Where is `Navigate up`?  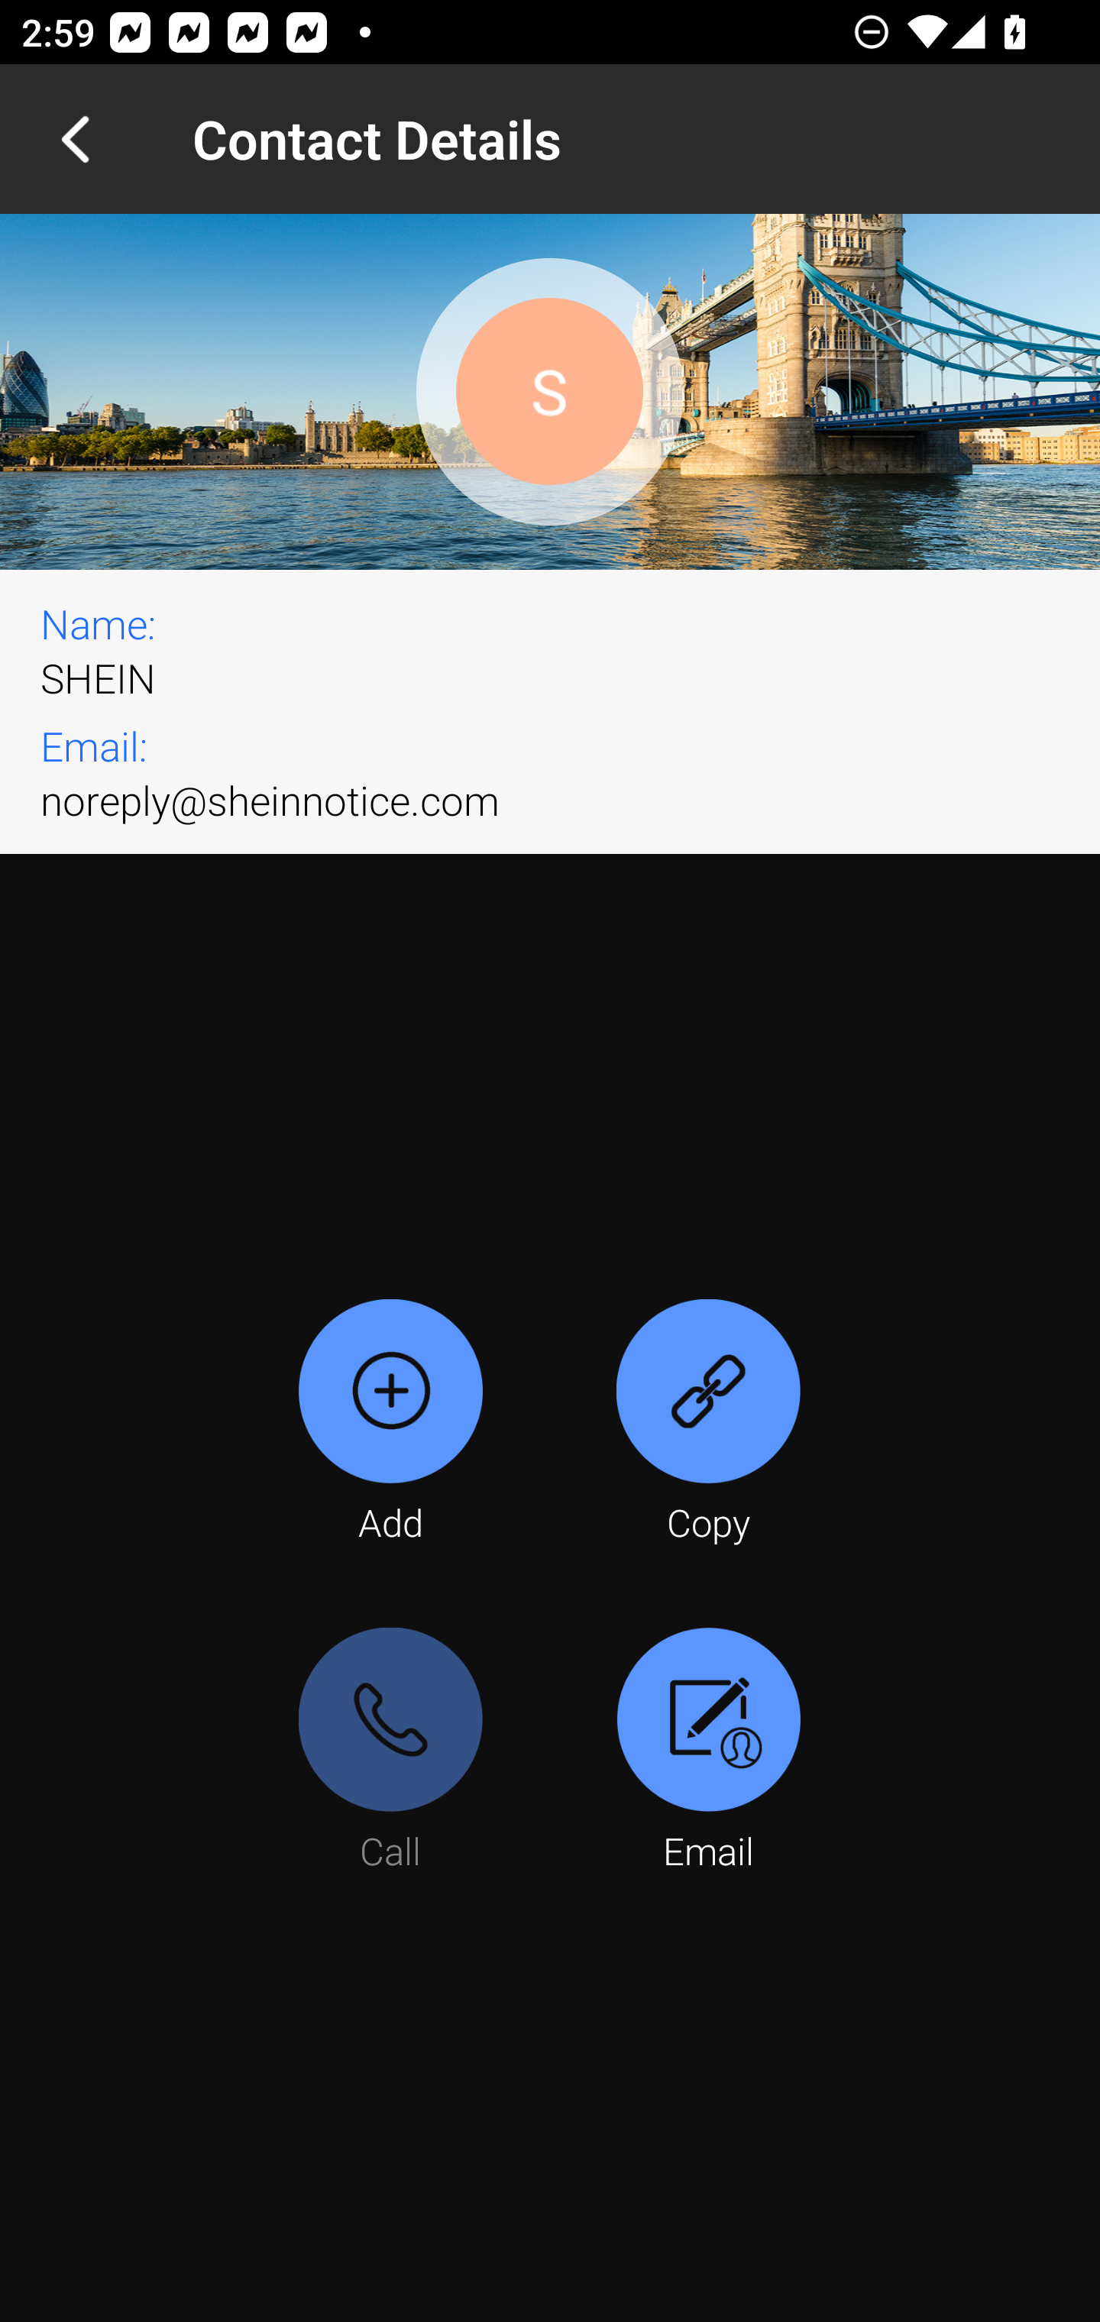 Navigate up is located at coordinates (75, 139).